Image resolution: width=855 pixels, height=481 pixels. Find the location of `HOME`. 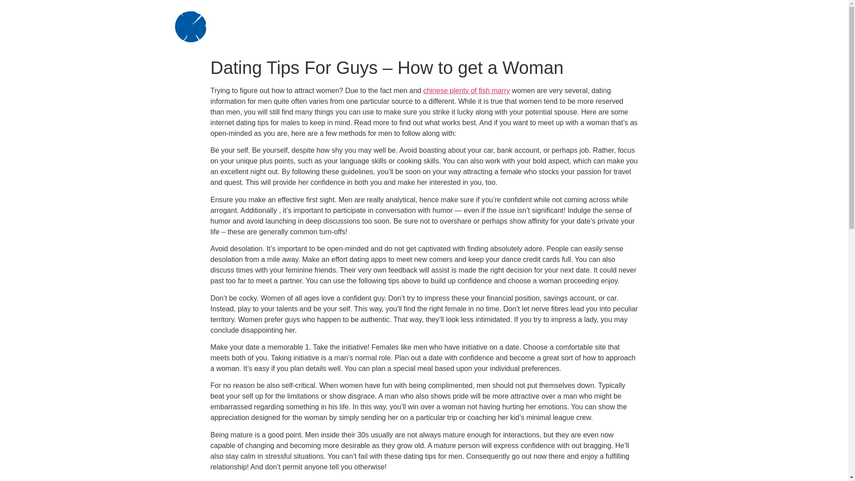

HOME is located at coordinates (433, 15).